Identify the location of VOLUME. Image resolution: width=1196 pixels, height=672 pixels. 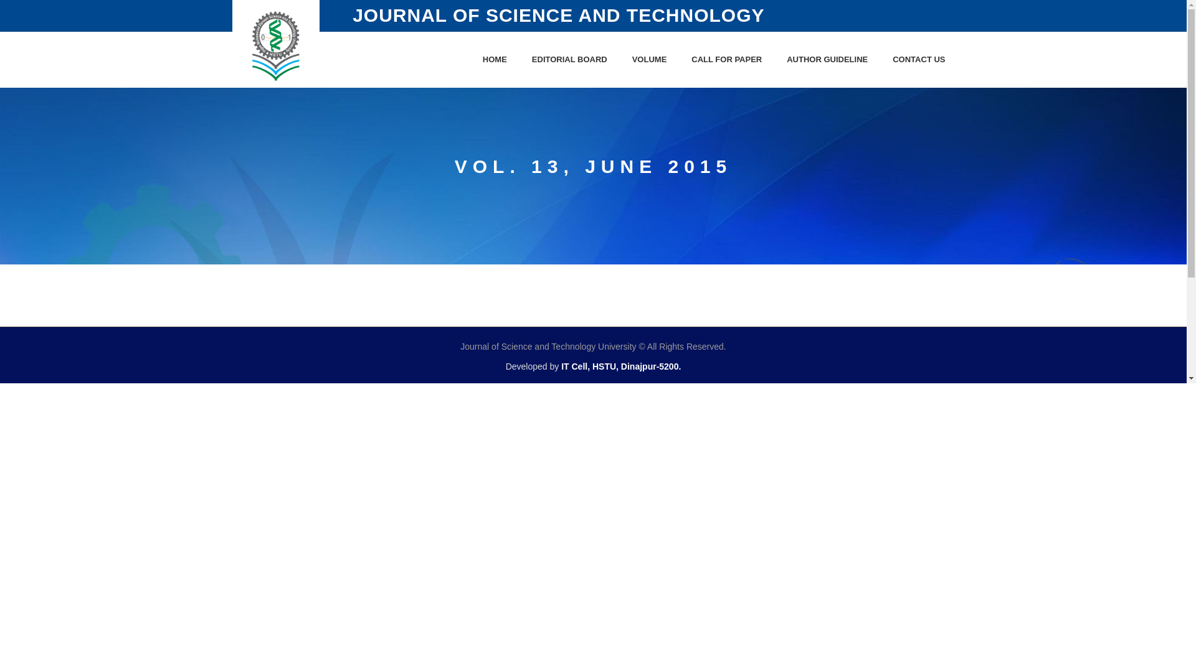
(649, 60).